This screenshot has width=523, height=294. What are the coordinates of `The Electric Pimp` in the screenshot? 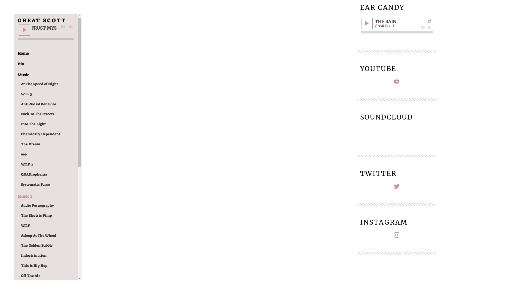 It's located at (37, 216).